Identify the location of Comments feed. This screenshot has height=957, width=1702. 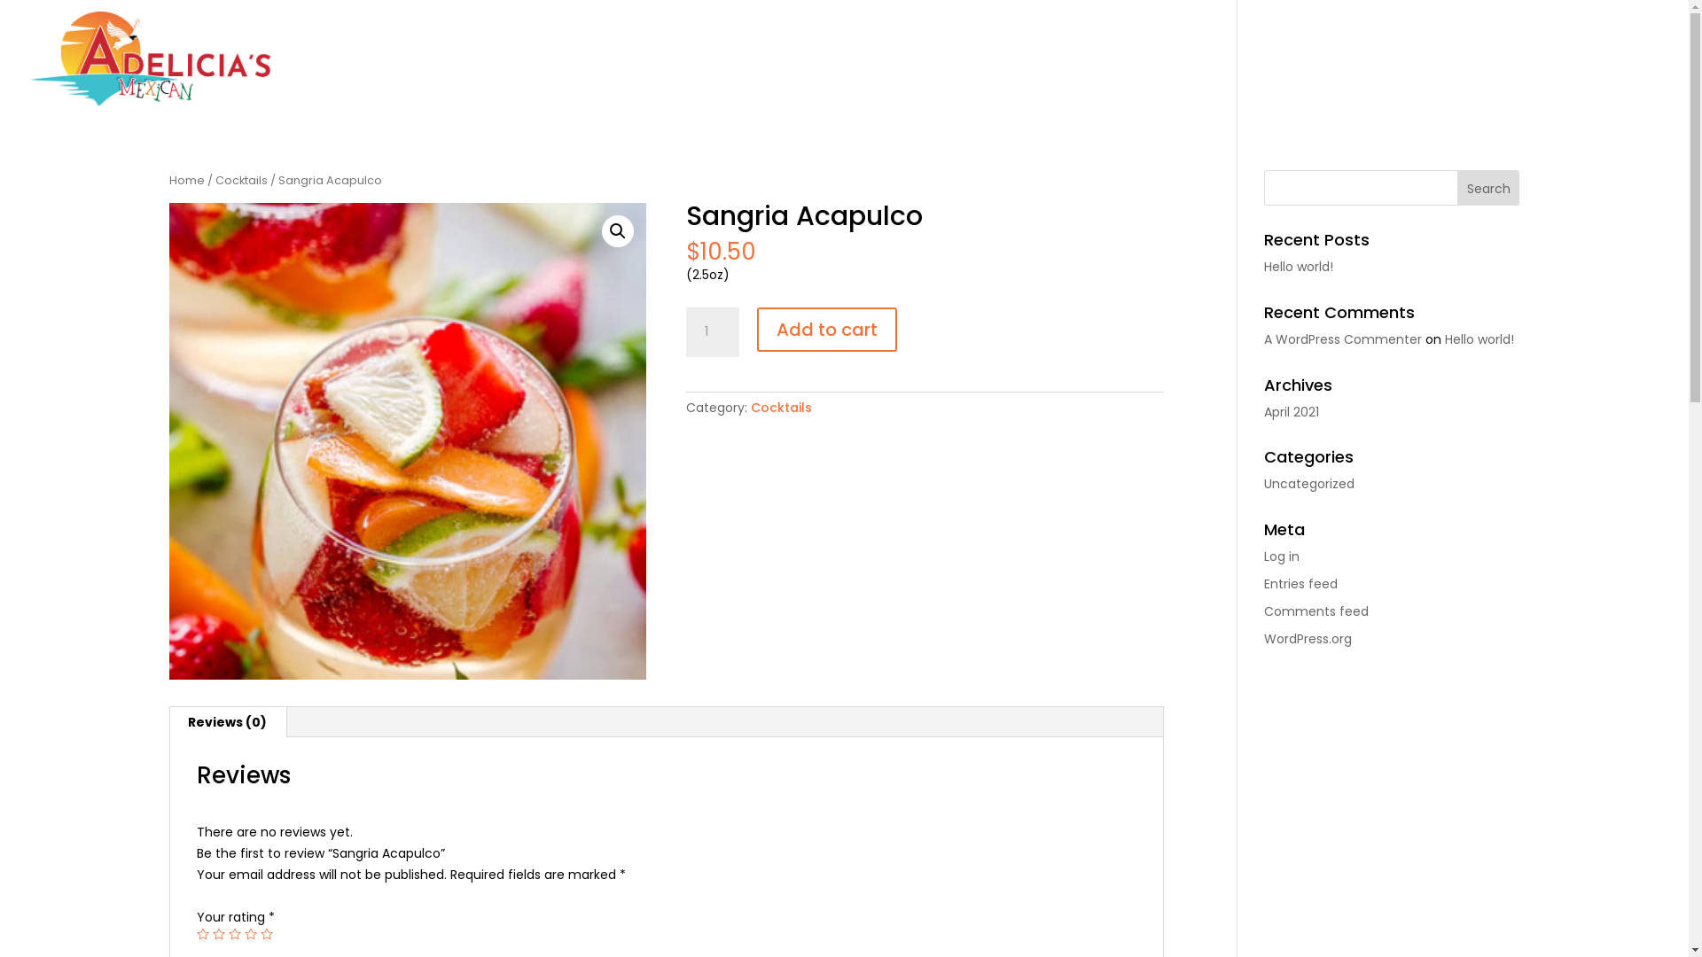
(1316, 611).